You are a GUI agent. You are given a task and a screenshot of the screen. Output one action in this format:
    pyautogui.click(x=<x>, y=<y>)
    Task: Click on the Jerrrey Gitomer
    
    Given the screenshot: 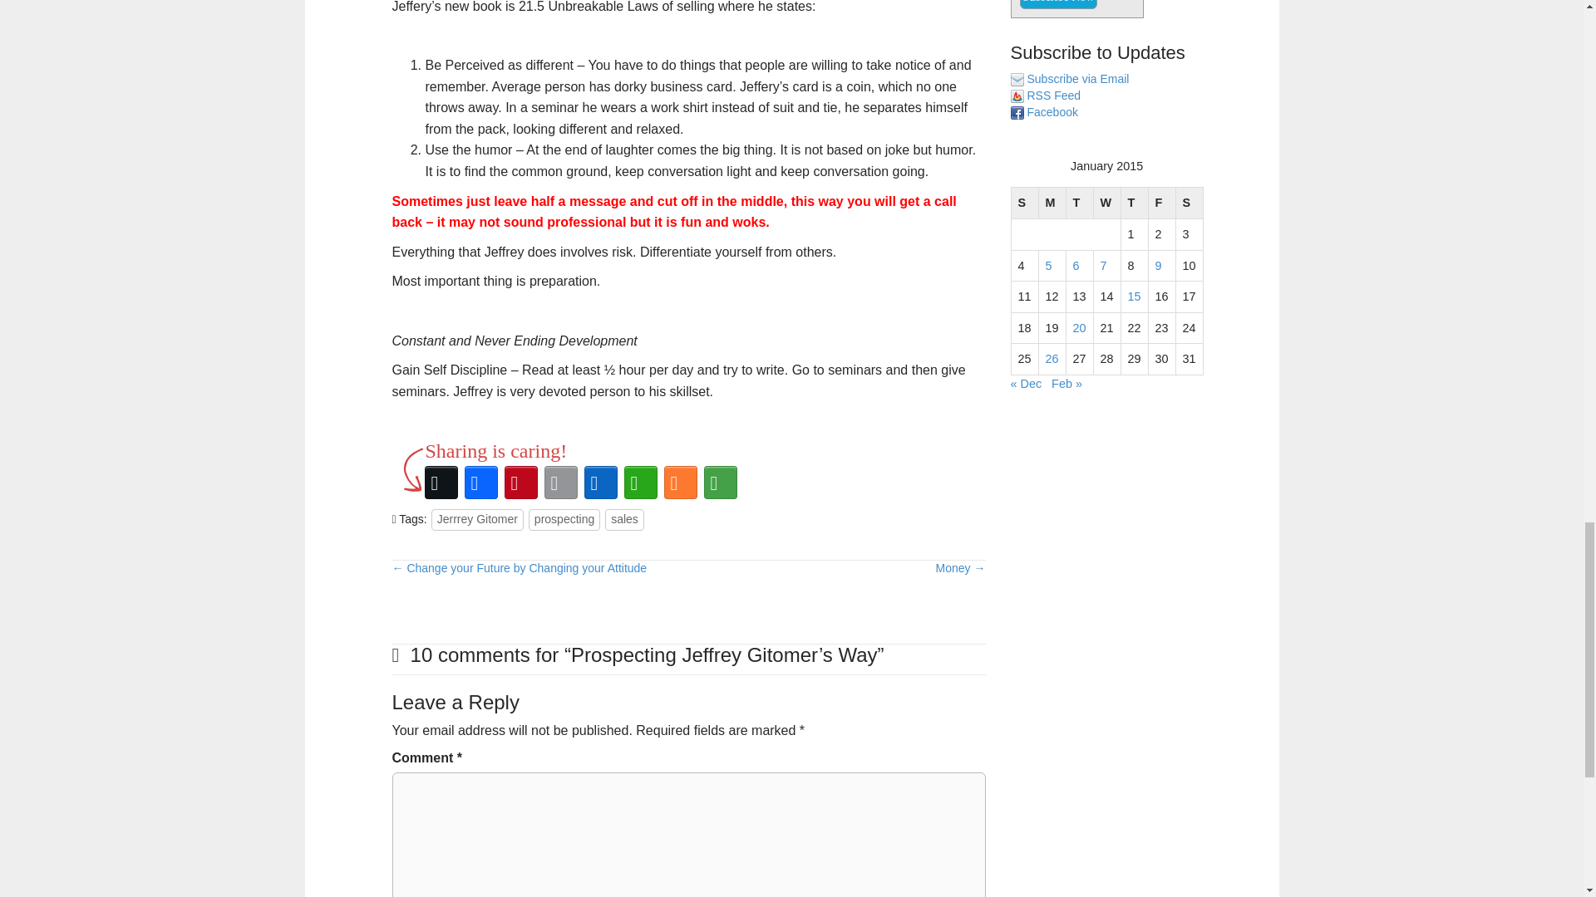 What is the action you would take?
    pyautogui.click(x=477, y=520)
    